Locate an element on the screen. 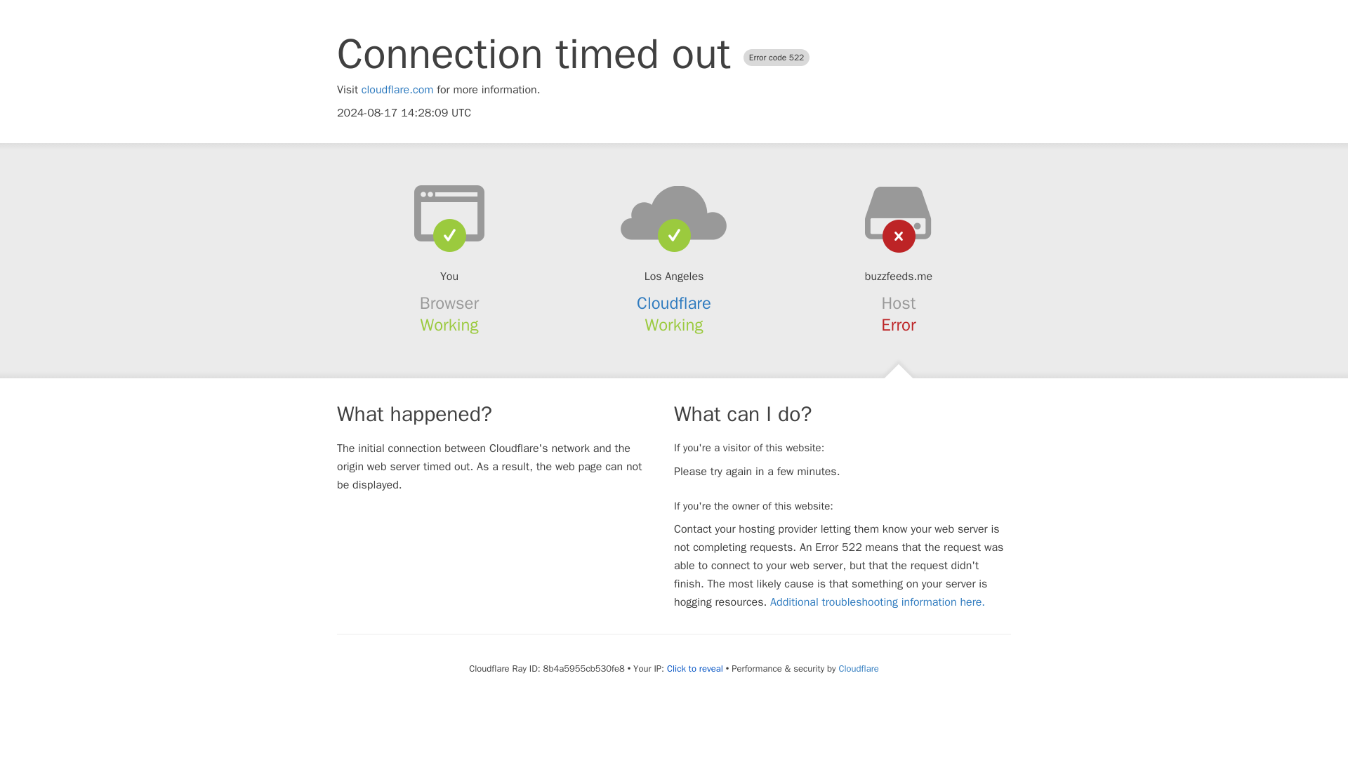  Click to reveal is located at coordinates (695, 668).